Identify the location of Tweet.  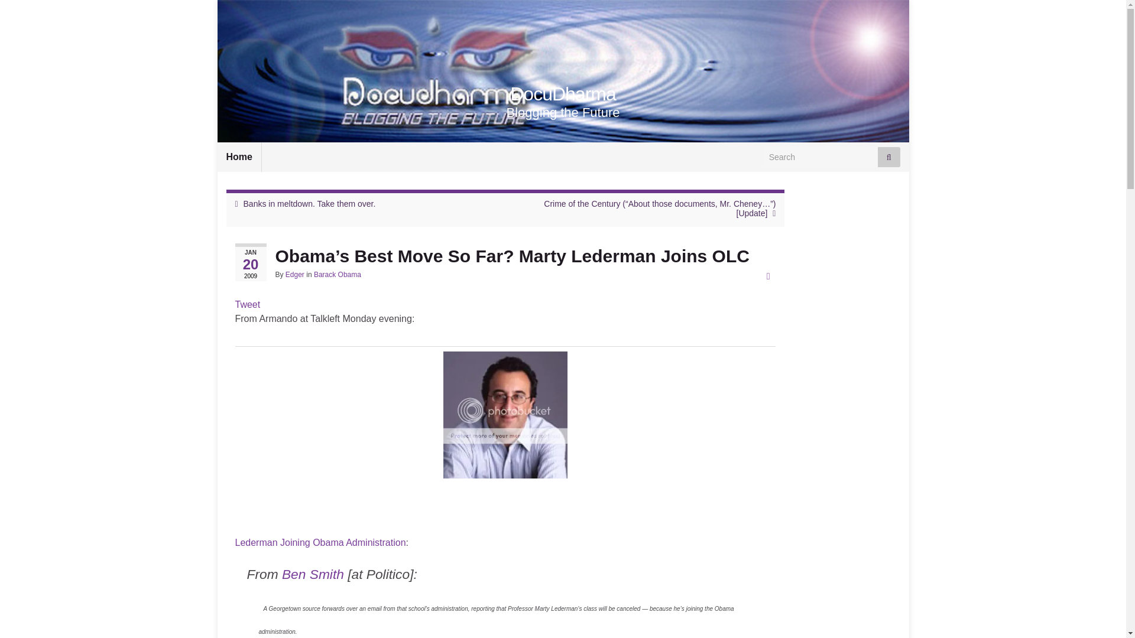
(248, 304).